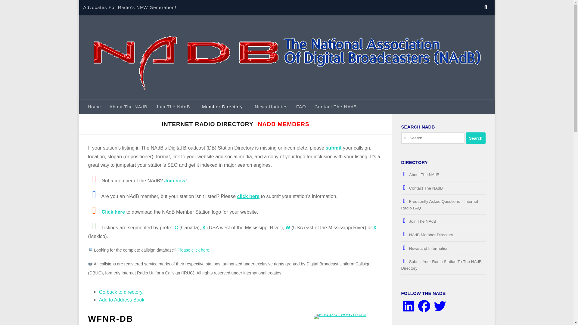 The width and height of the screenshot is (578, 325). Describe the element at coordinates (271, 107) in the screenshot. I see `News Updates` at that location.